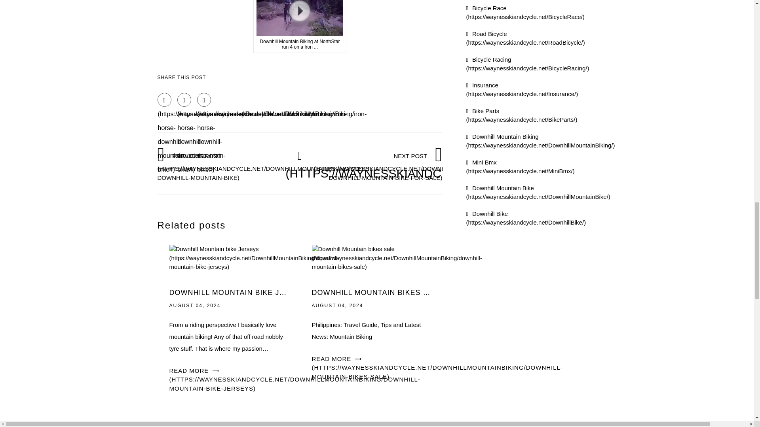  What do you see at coordinates (294, 380) in the screenshot?
I see `READ MORE` at bounding box center [294, 380].